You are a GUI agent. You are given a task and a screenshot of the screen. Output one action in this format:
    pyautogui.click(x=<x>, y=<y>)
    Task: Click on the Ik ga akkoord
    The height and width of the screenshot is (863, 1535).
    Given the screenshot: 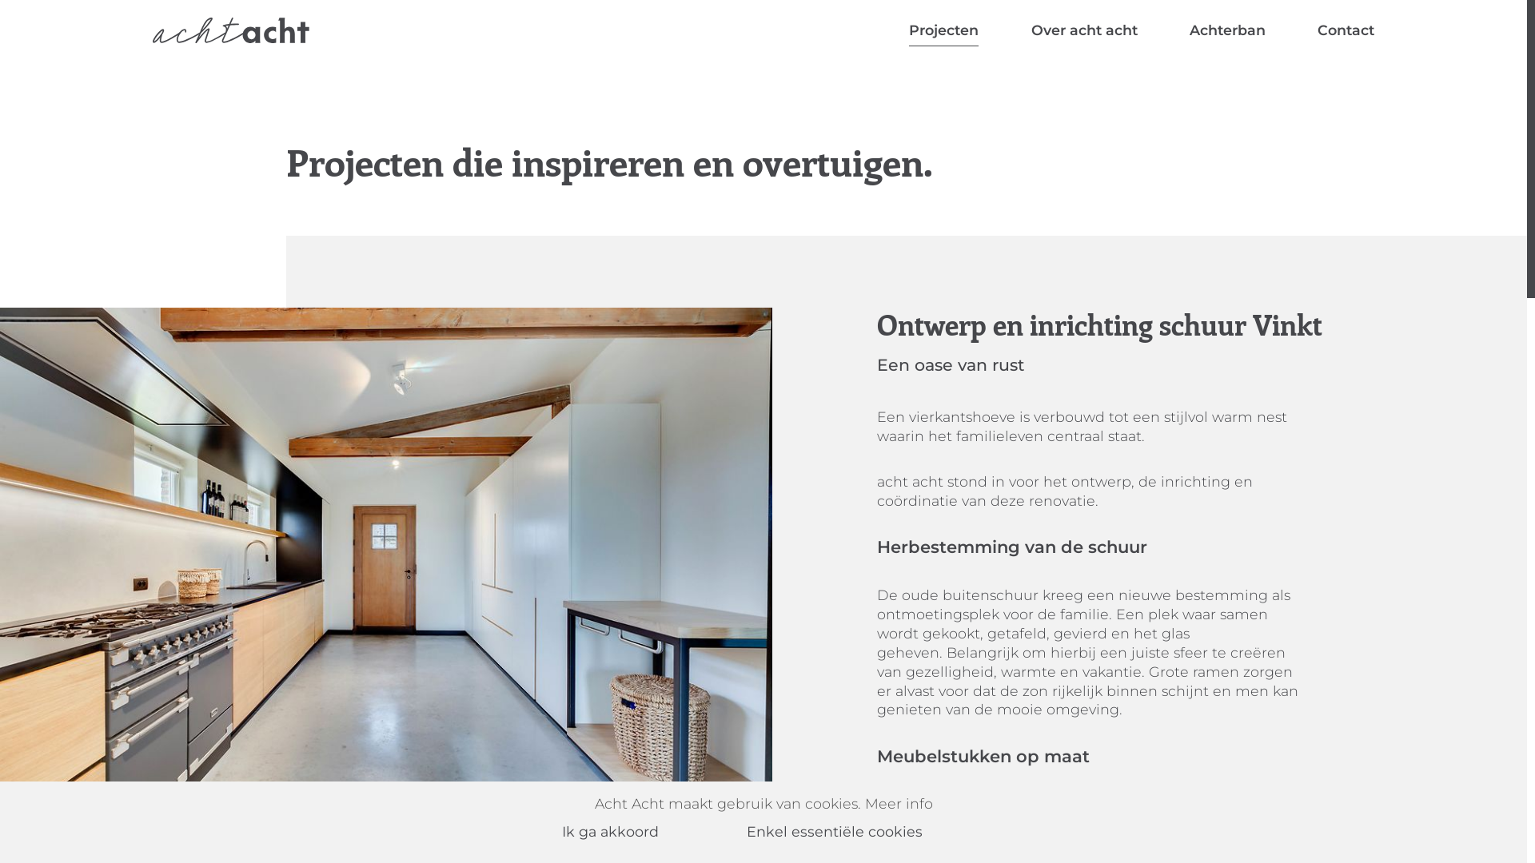 What is the action you would take?
    pyautogui.click(x=632, y=831)
    